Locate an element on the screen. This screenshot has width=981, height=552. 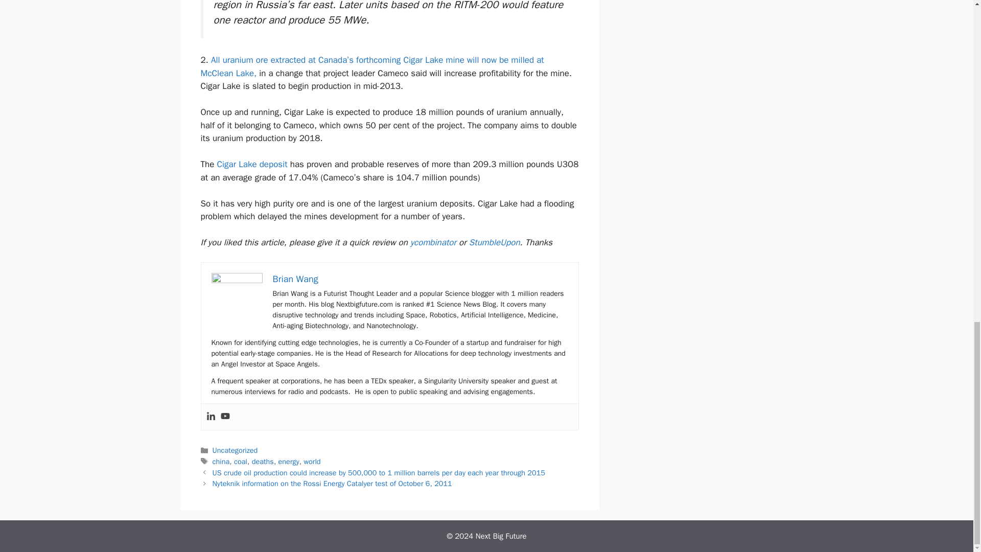
ycombinator is located at coordinates (433, 242).